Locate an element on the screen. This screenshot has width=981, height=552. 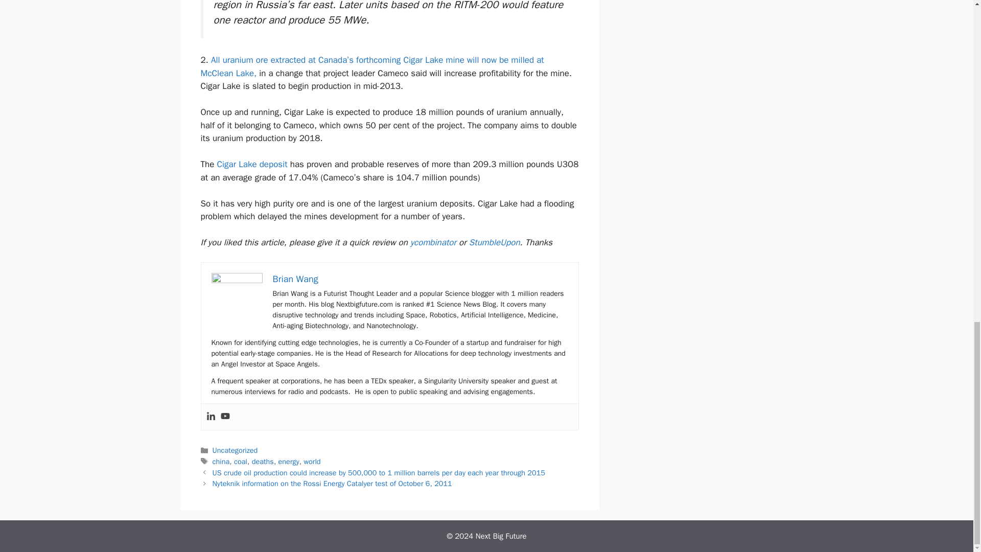
ycombinator is located at coordinates (433, 242).